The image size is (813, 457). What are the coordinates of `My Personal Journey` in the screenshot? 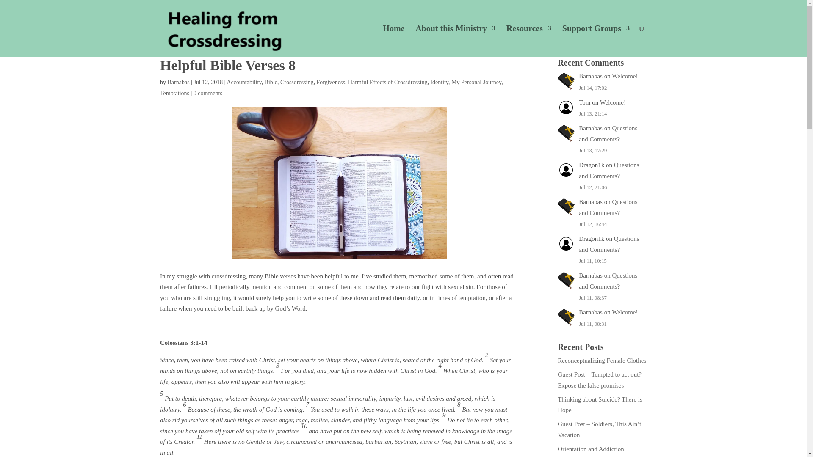 It's located at (476, 82).